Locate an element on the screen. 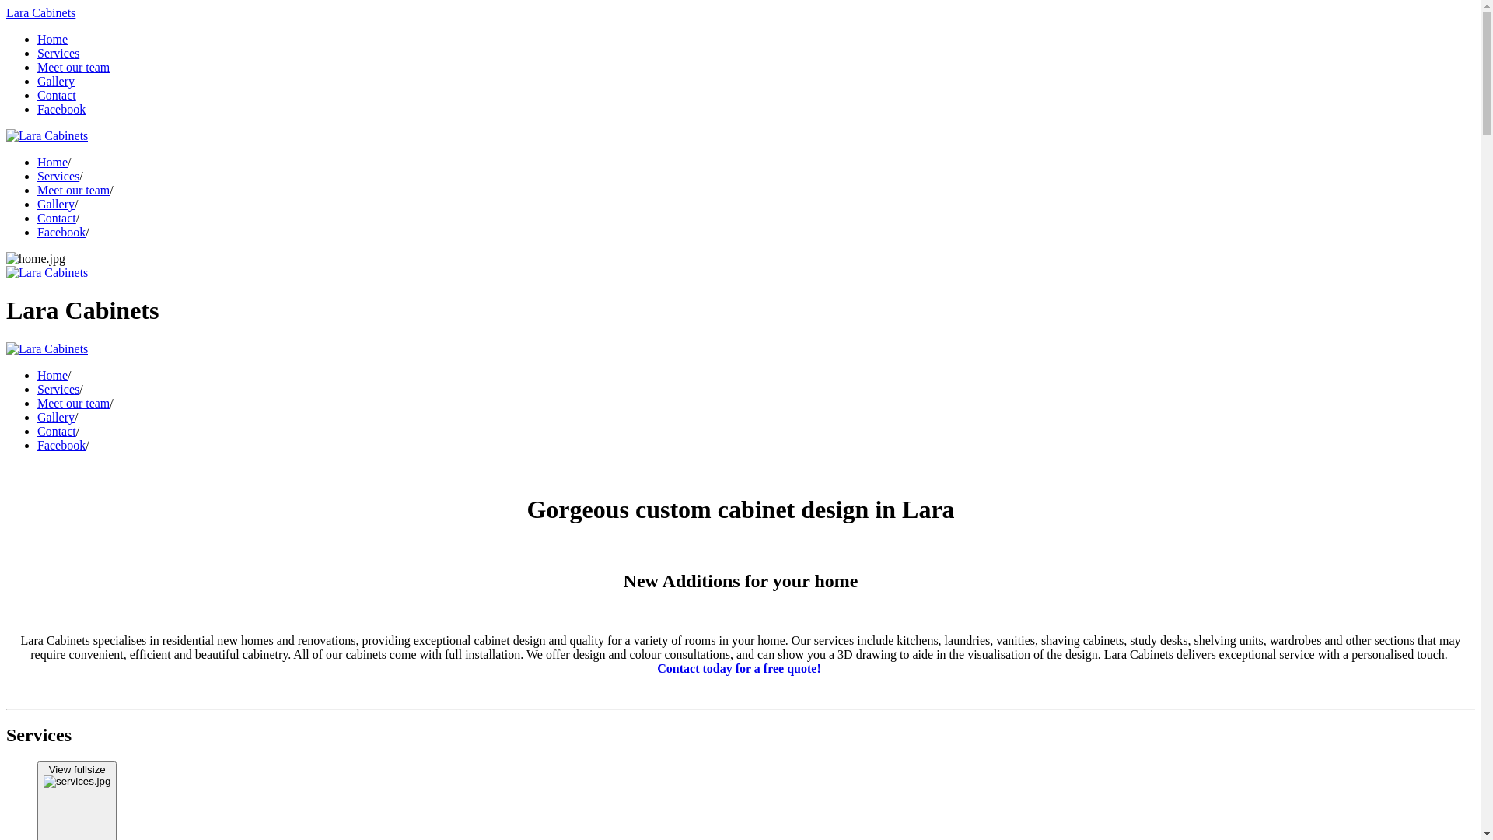 The width and height of the screenshot is (1493, 840). Facebook is located at coordinates (61, 232).